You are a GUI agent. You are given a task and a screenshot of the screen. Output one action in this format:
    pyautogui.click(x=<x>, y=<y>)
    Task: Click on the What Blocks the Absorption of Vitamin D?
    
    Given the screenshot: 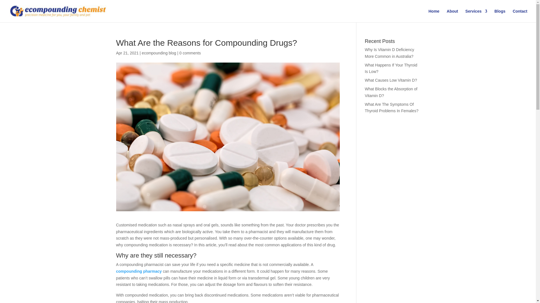 What is the action you would take?
    pyautogui.click(x=391, y=92)
    